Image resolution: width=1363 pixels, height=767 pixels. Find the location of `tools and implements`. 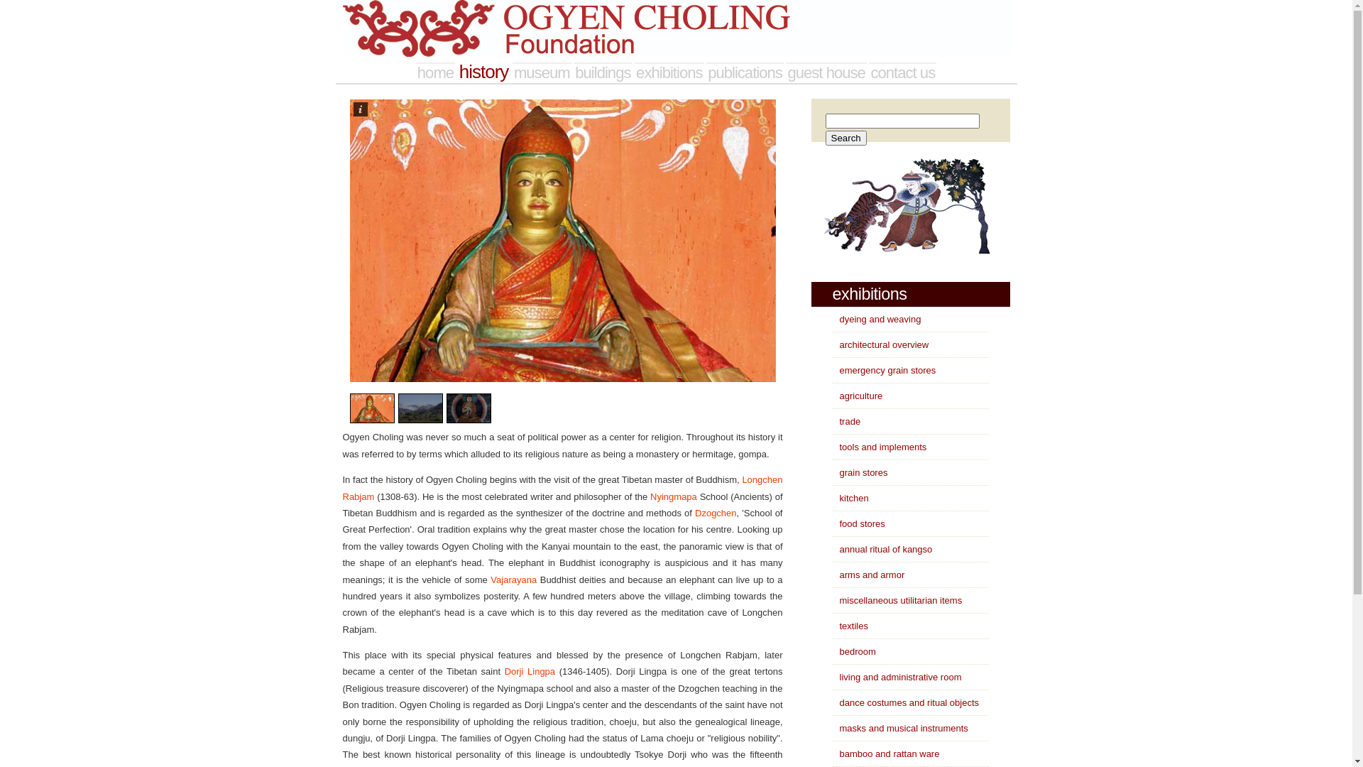

tools and implements is located at coordinates (879, 447).